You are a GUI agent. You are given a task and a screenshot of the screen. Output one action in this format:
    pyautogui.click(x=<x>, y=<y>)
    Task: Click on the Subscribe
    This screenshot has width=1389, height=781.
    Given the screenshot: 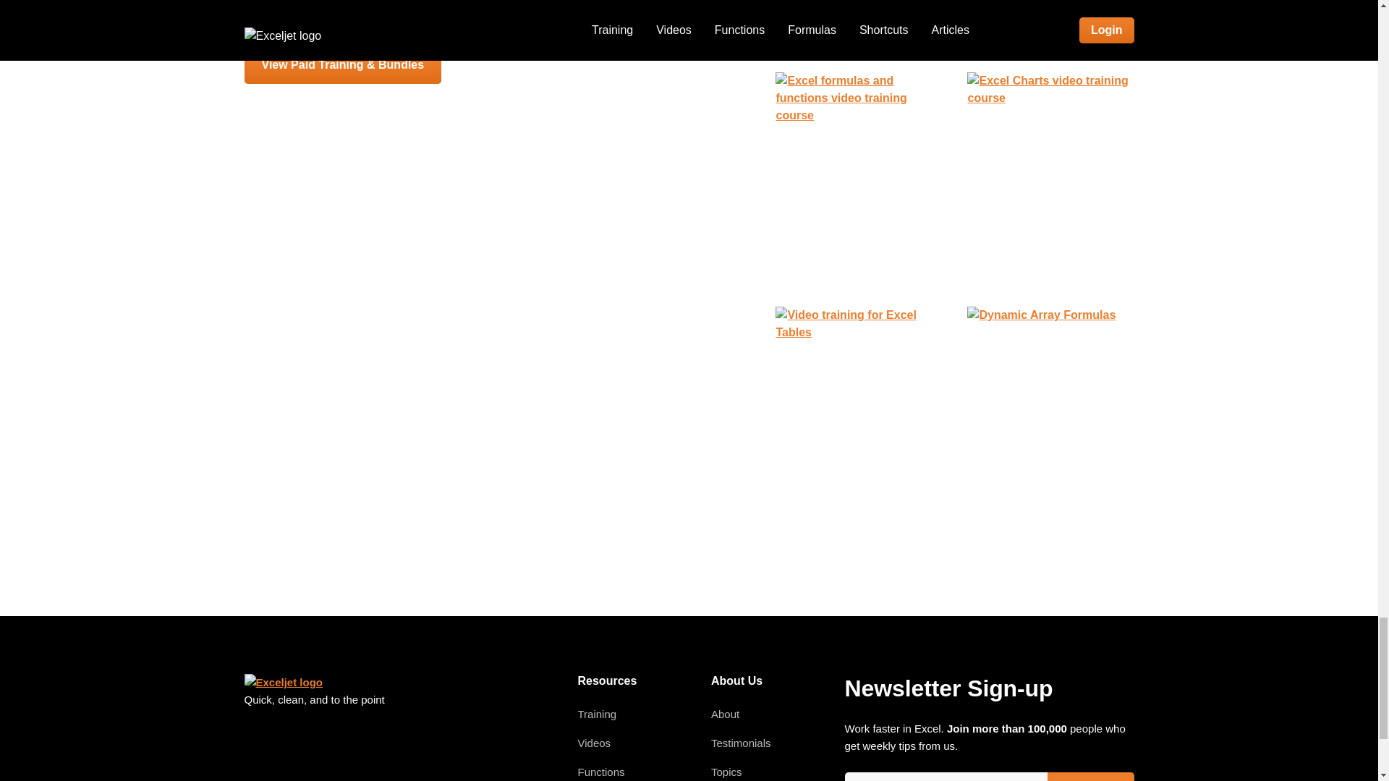 What is the action you would take?
    pyautogui.click(x=1091, y=777)
    